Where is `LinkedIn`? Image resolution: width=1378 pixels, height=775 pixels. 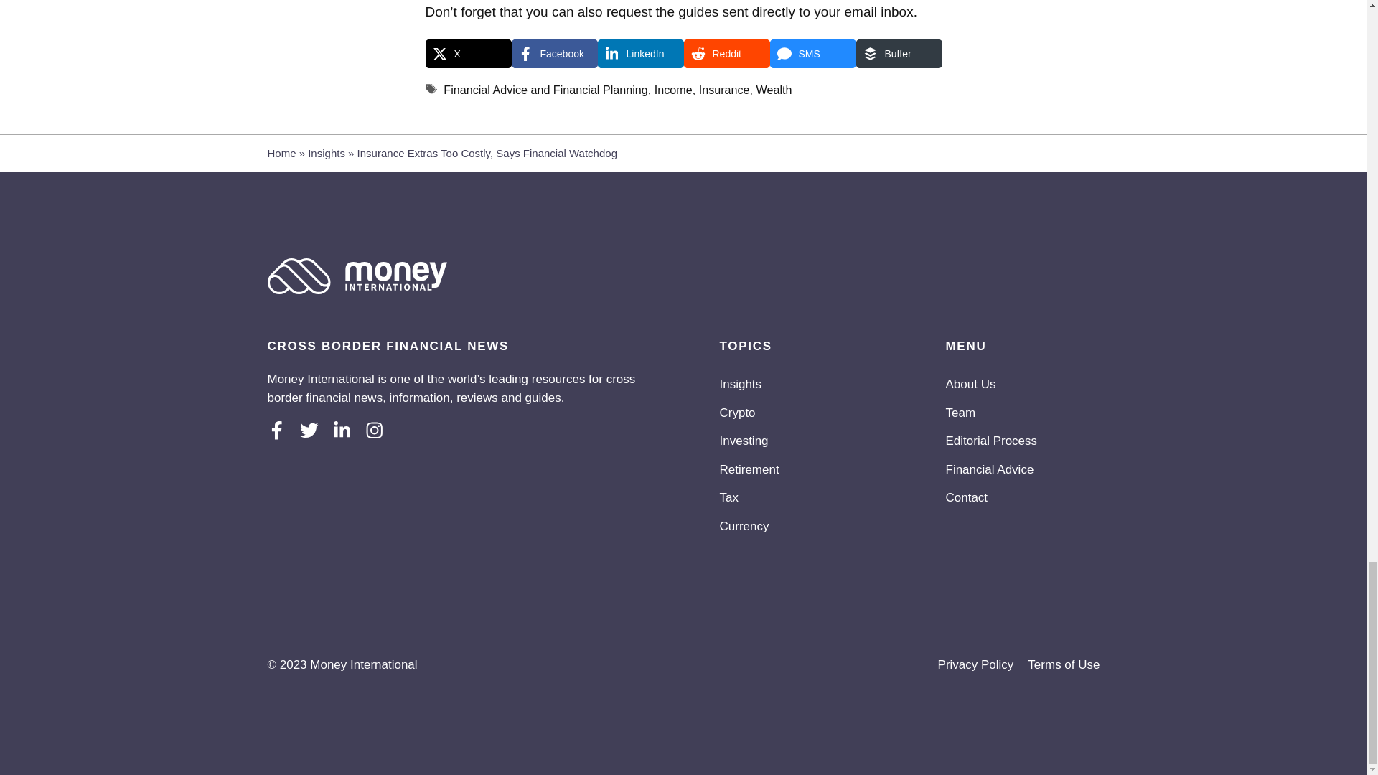 LinkedIn is located at coordinates (640, 54).